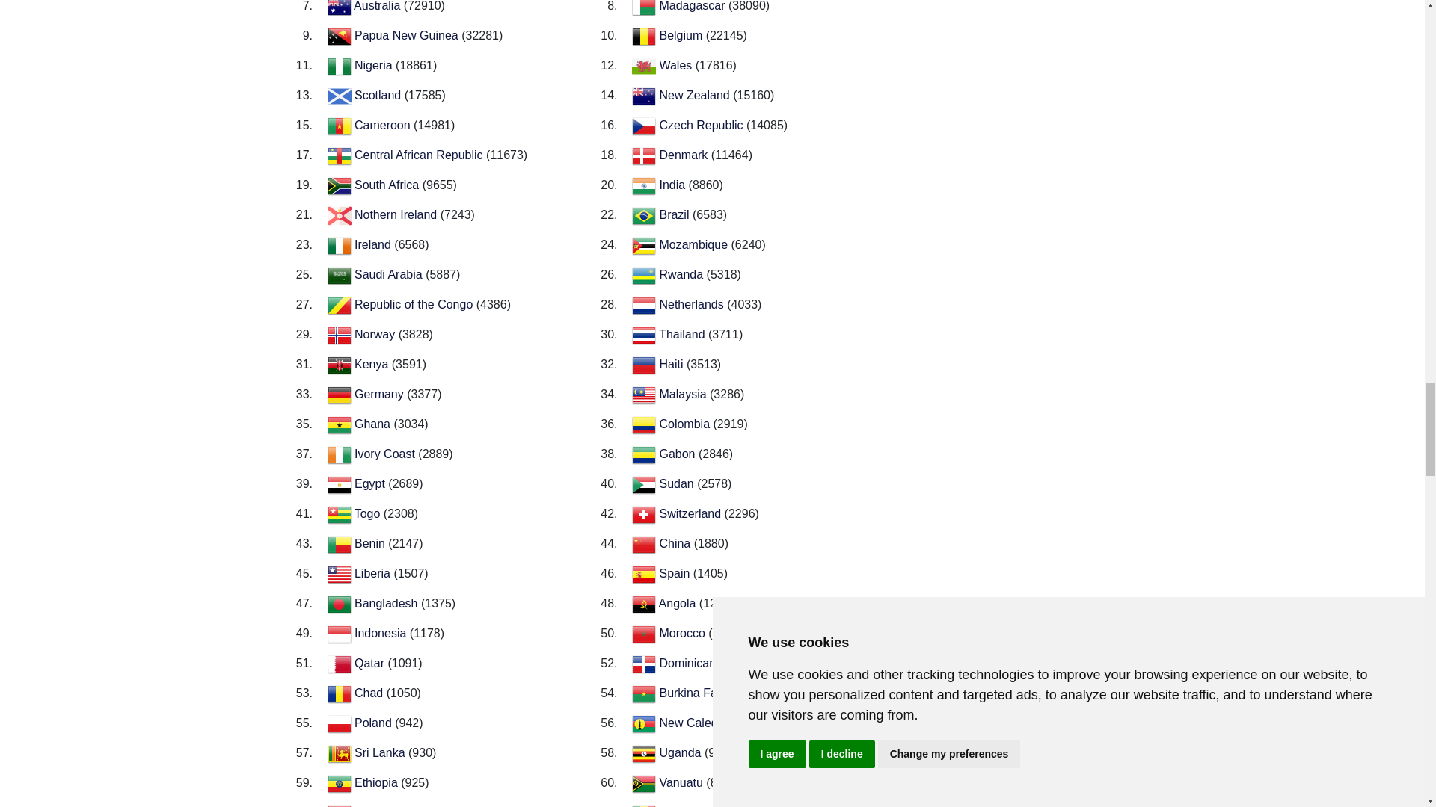  I want to click on Denmark, so click(685, 155).